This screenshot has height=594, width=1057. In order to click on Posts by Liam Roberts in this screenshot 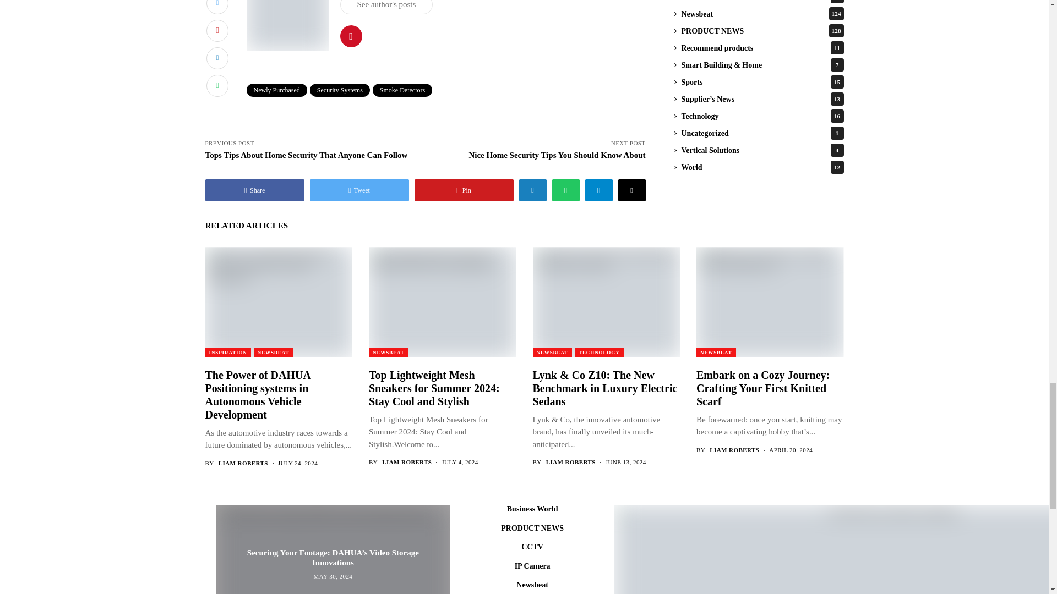, I will do `click(406, 462)`.